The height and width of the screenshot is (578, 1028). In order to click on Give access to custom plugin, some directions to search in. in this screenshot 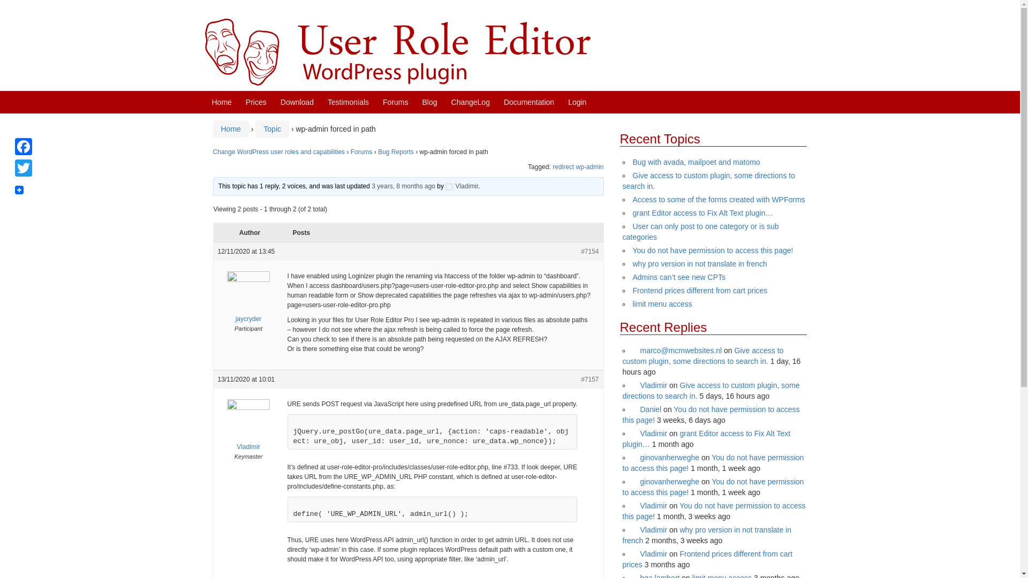, I will do `click(710, 391)`.